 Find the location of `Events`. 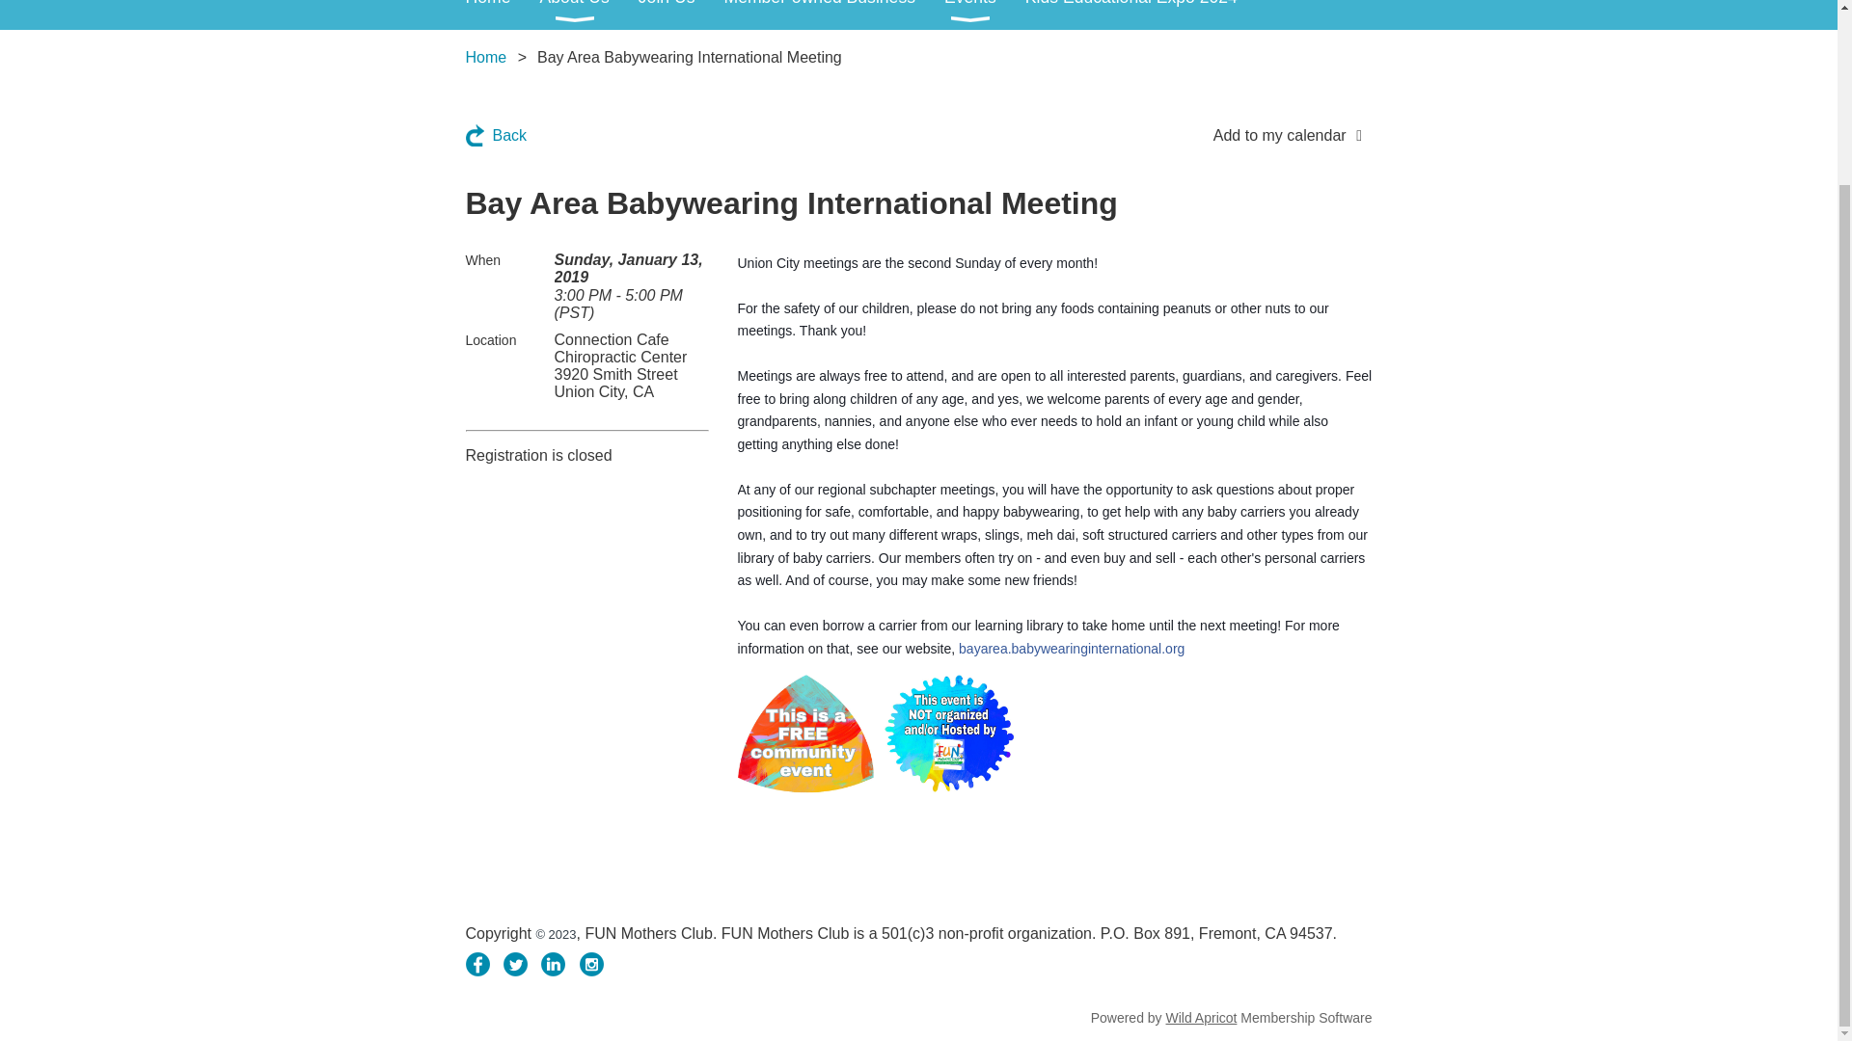

Events is located at coordinates (985, 15).